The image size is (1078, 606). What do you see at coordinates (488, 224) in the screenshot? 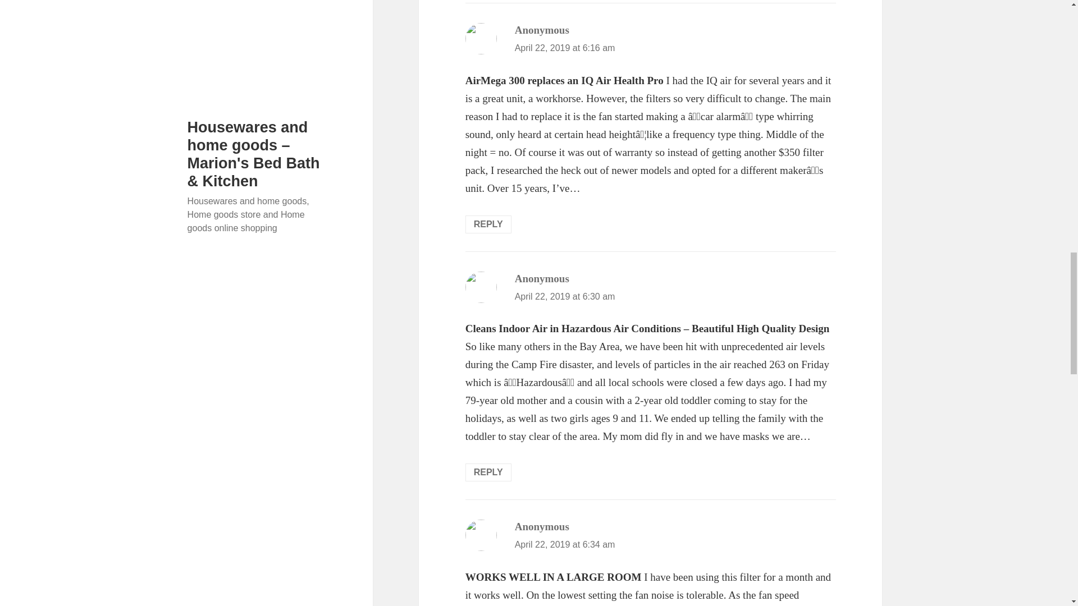
I see `REPLY` at bounding box center [488, 224].